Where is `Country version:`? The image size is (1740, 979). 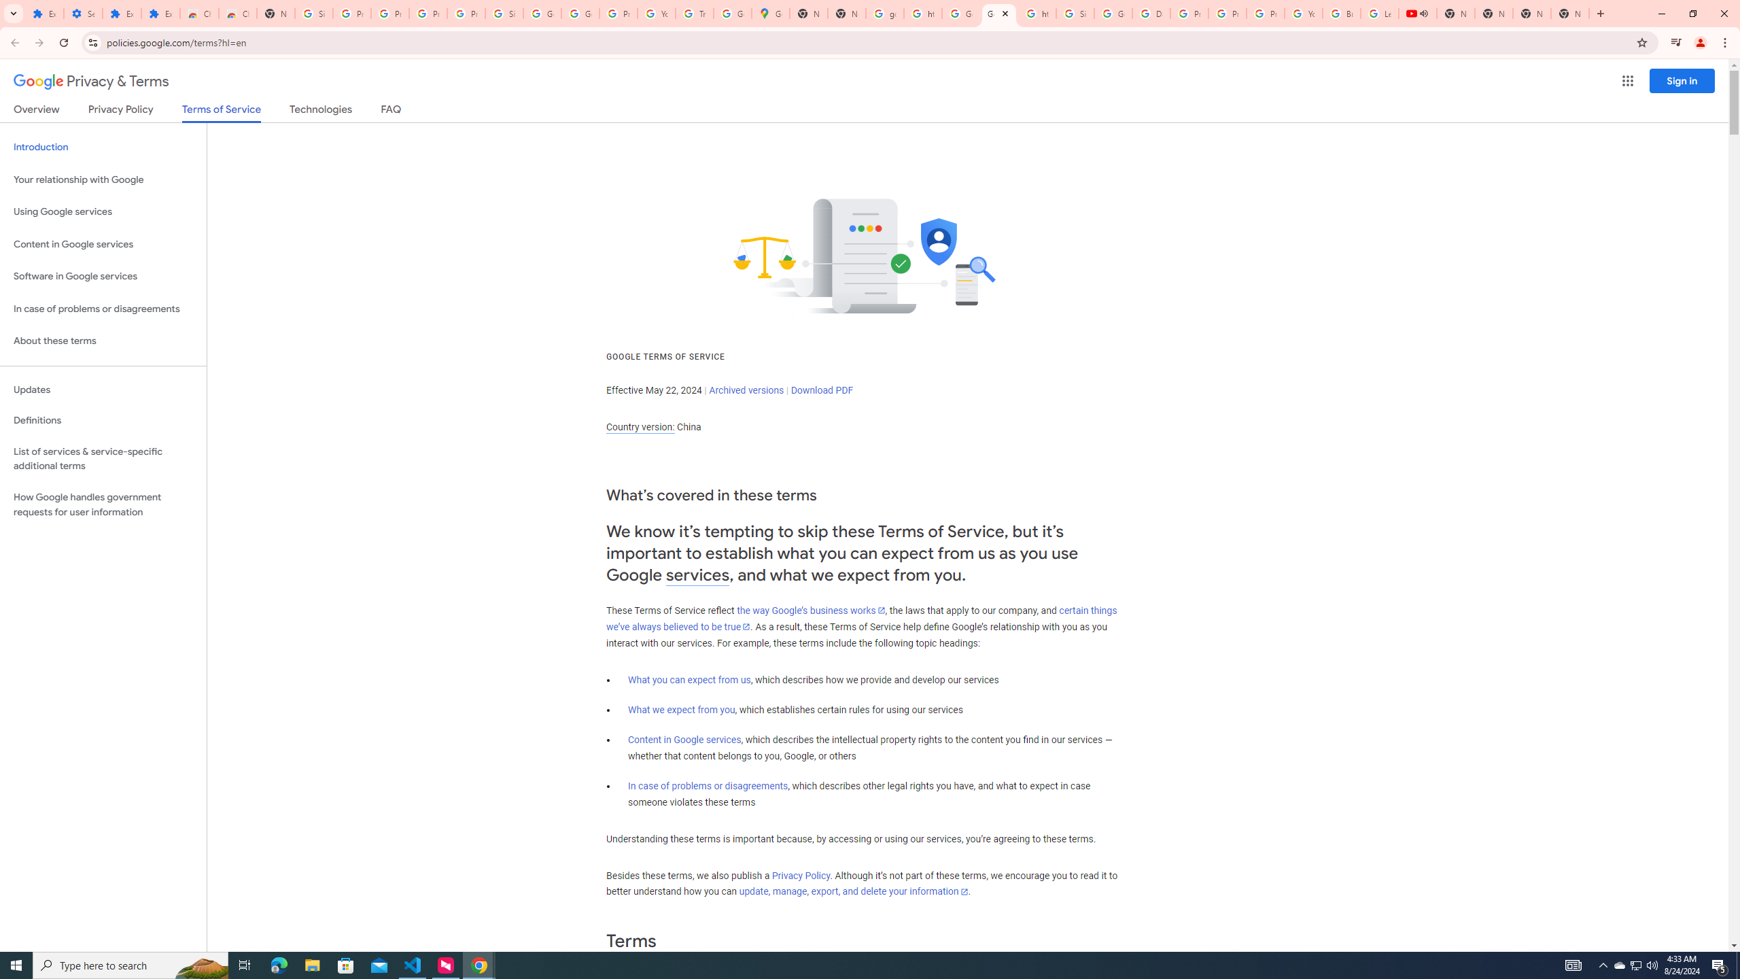
Country version: is located at coordinates (640, 427).